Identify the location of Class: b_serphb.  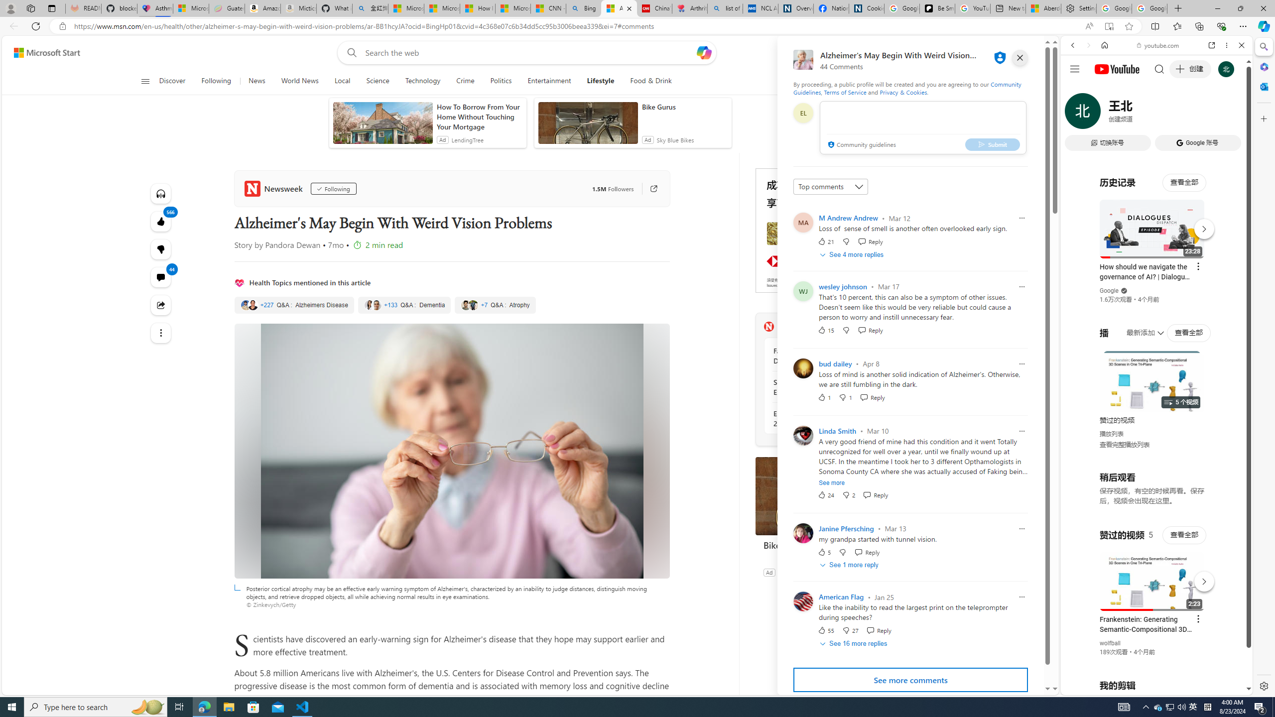
(1230, 115).